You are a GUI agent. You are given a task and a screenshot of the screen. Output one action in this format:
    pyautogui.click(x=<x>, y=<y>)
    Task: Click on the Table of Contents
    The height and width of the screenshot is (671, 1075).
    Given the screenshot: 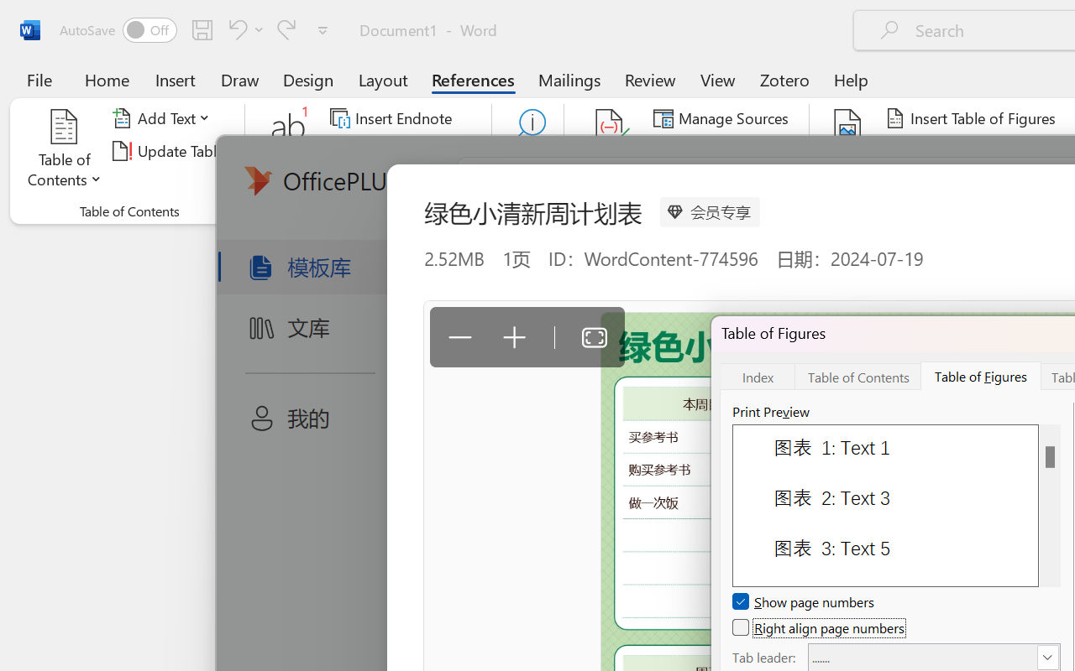 What is the action you would take?
    pyautogui.click(x=65, y=151)
    